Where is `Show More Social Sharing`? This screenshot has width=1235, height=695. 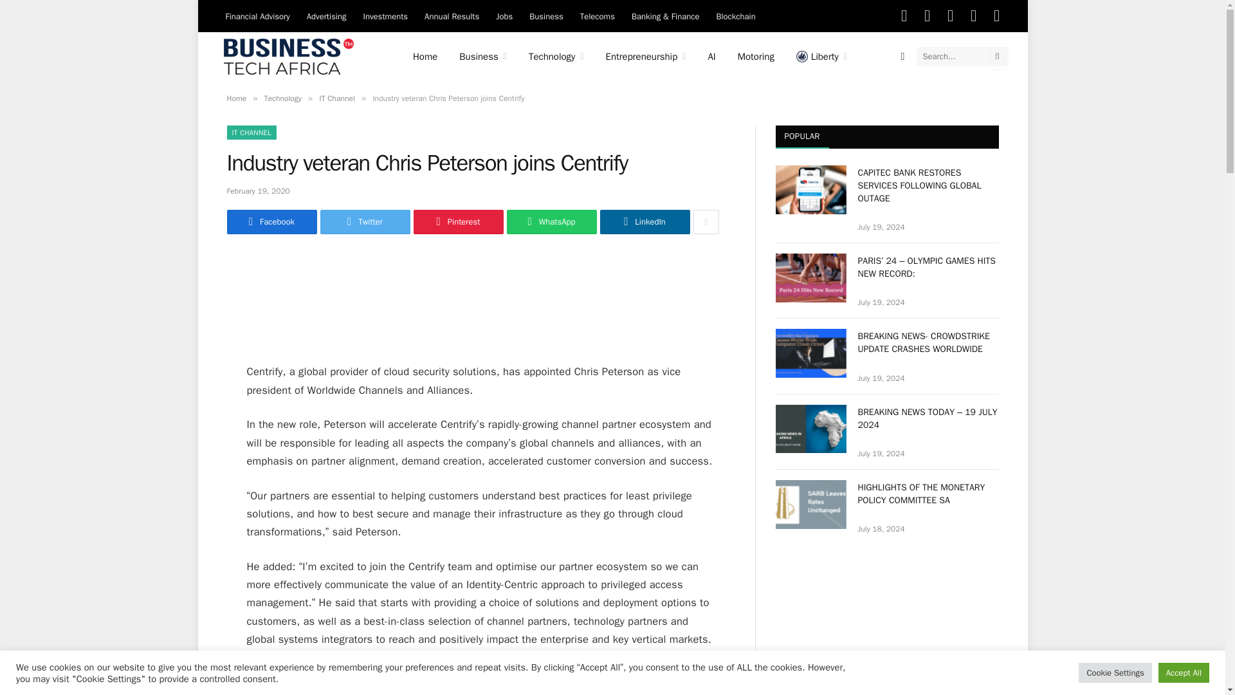
Show More Social Sharing is located at coordinates (706, 221).